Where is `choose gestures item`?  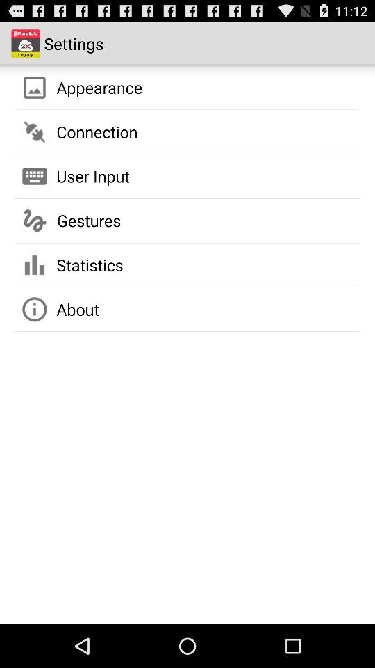
choose gestures item is located at coordinates (89, 221).